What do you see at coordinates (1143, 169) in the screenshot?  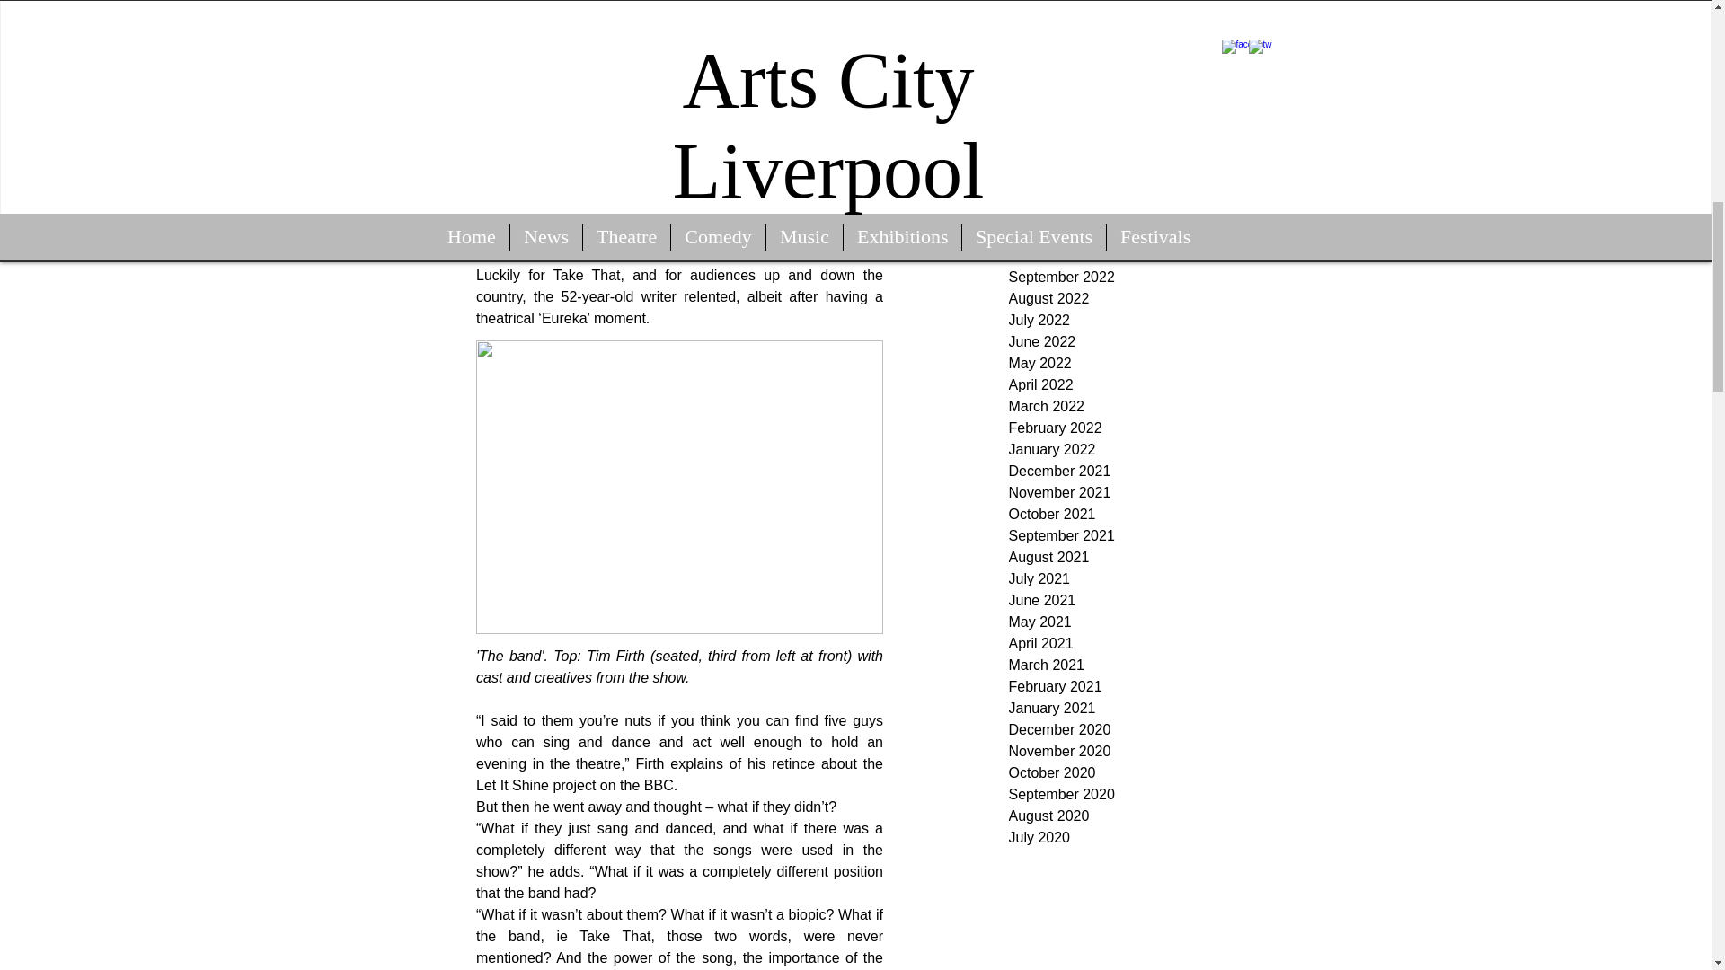 I see `February 2023` at bounding box center [1143, 169].